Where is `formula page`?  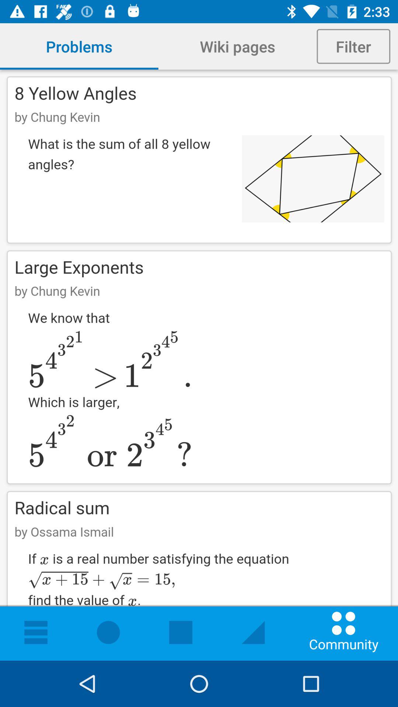
formula page is located at coordinates (199, 365).